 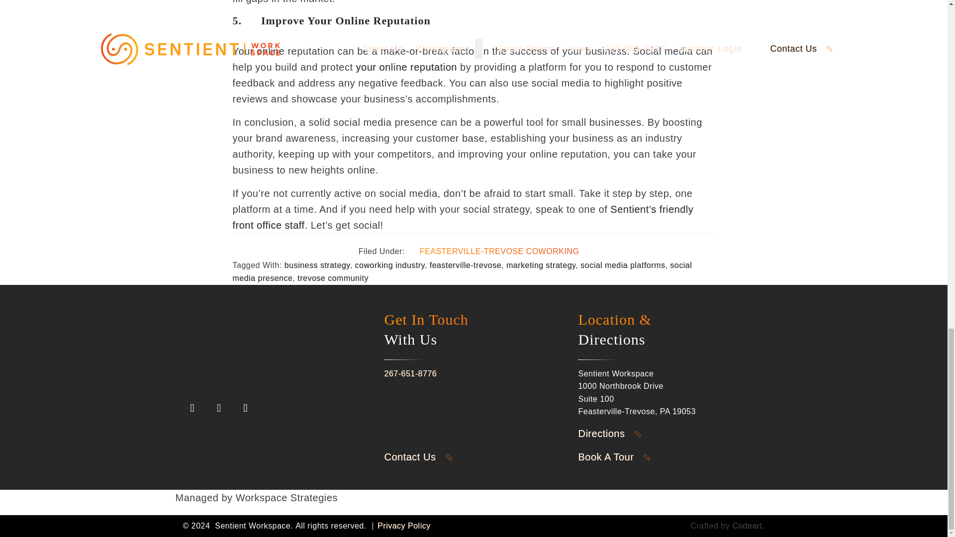 What do you see at coordinates (541, 265) in the screenshot?
I see `marketing strategy` at bounding box center [541, 265].